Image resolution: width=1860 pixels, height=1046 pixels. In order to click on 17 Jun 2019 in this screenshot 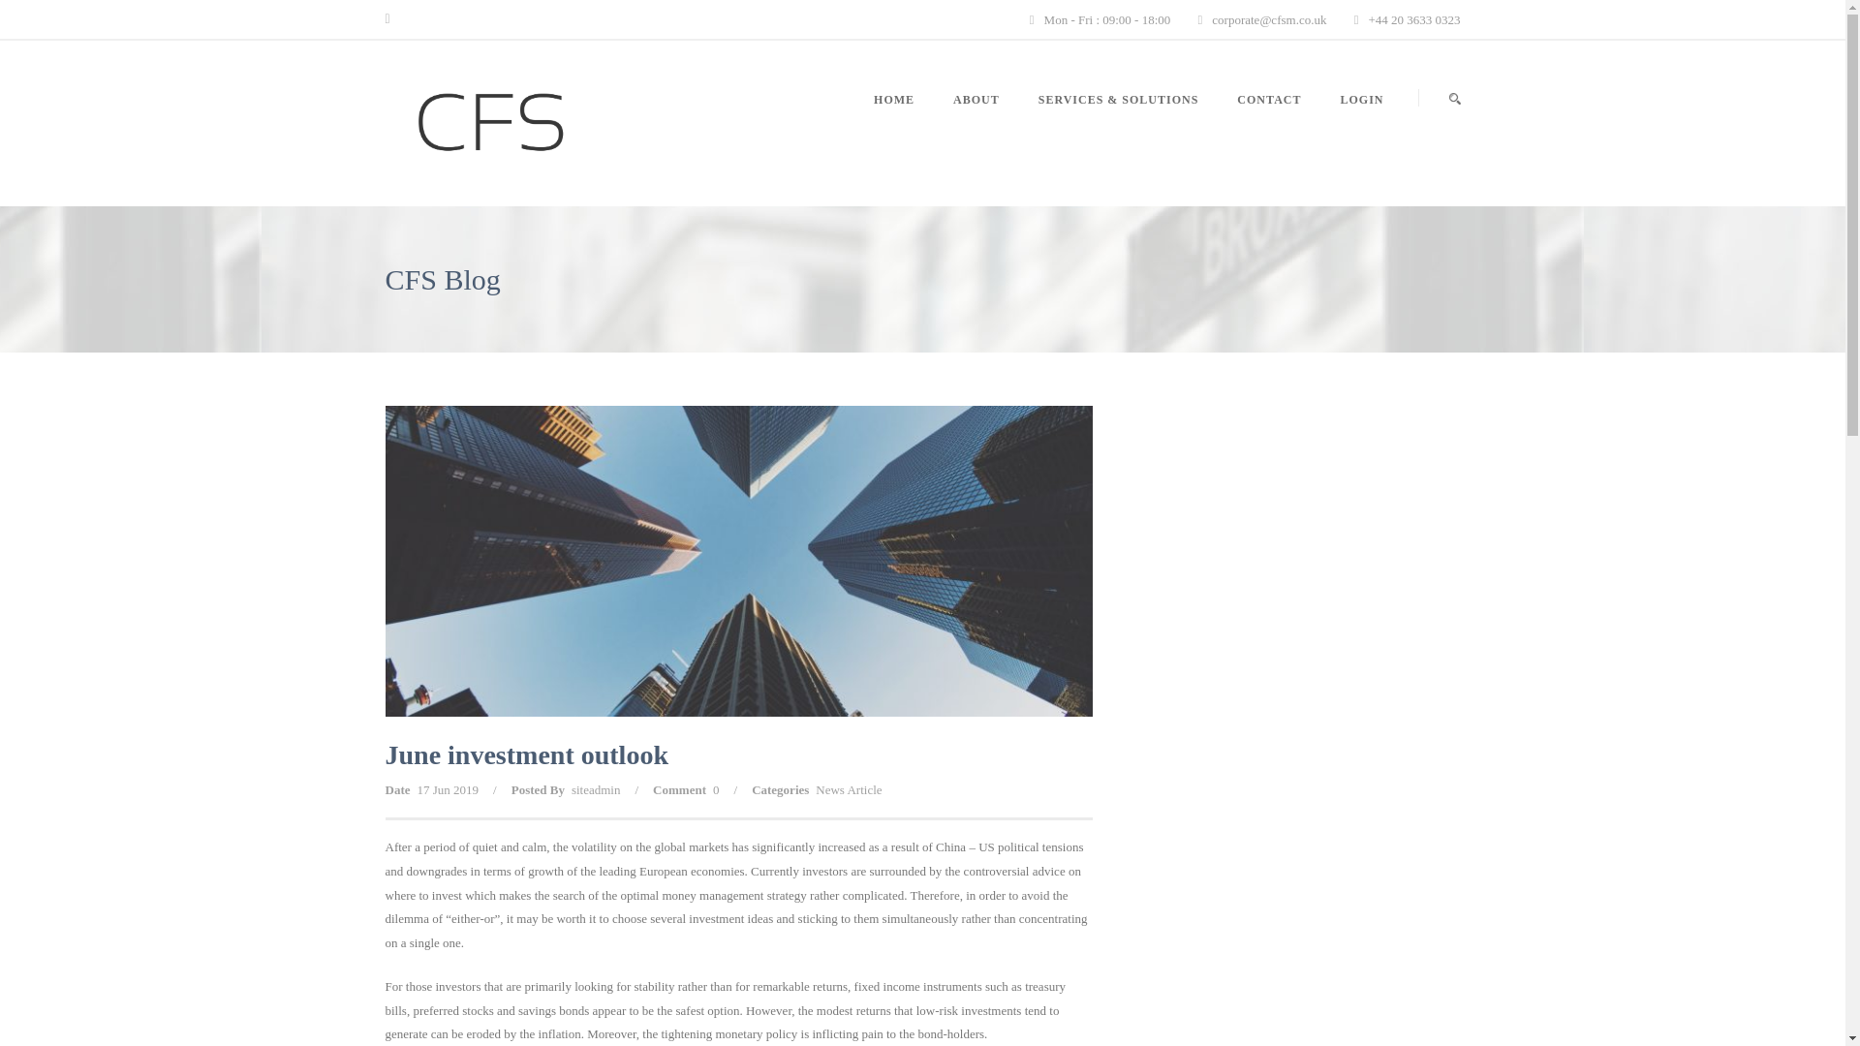, I will do `click(448, 788)`.